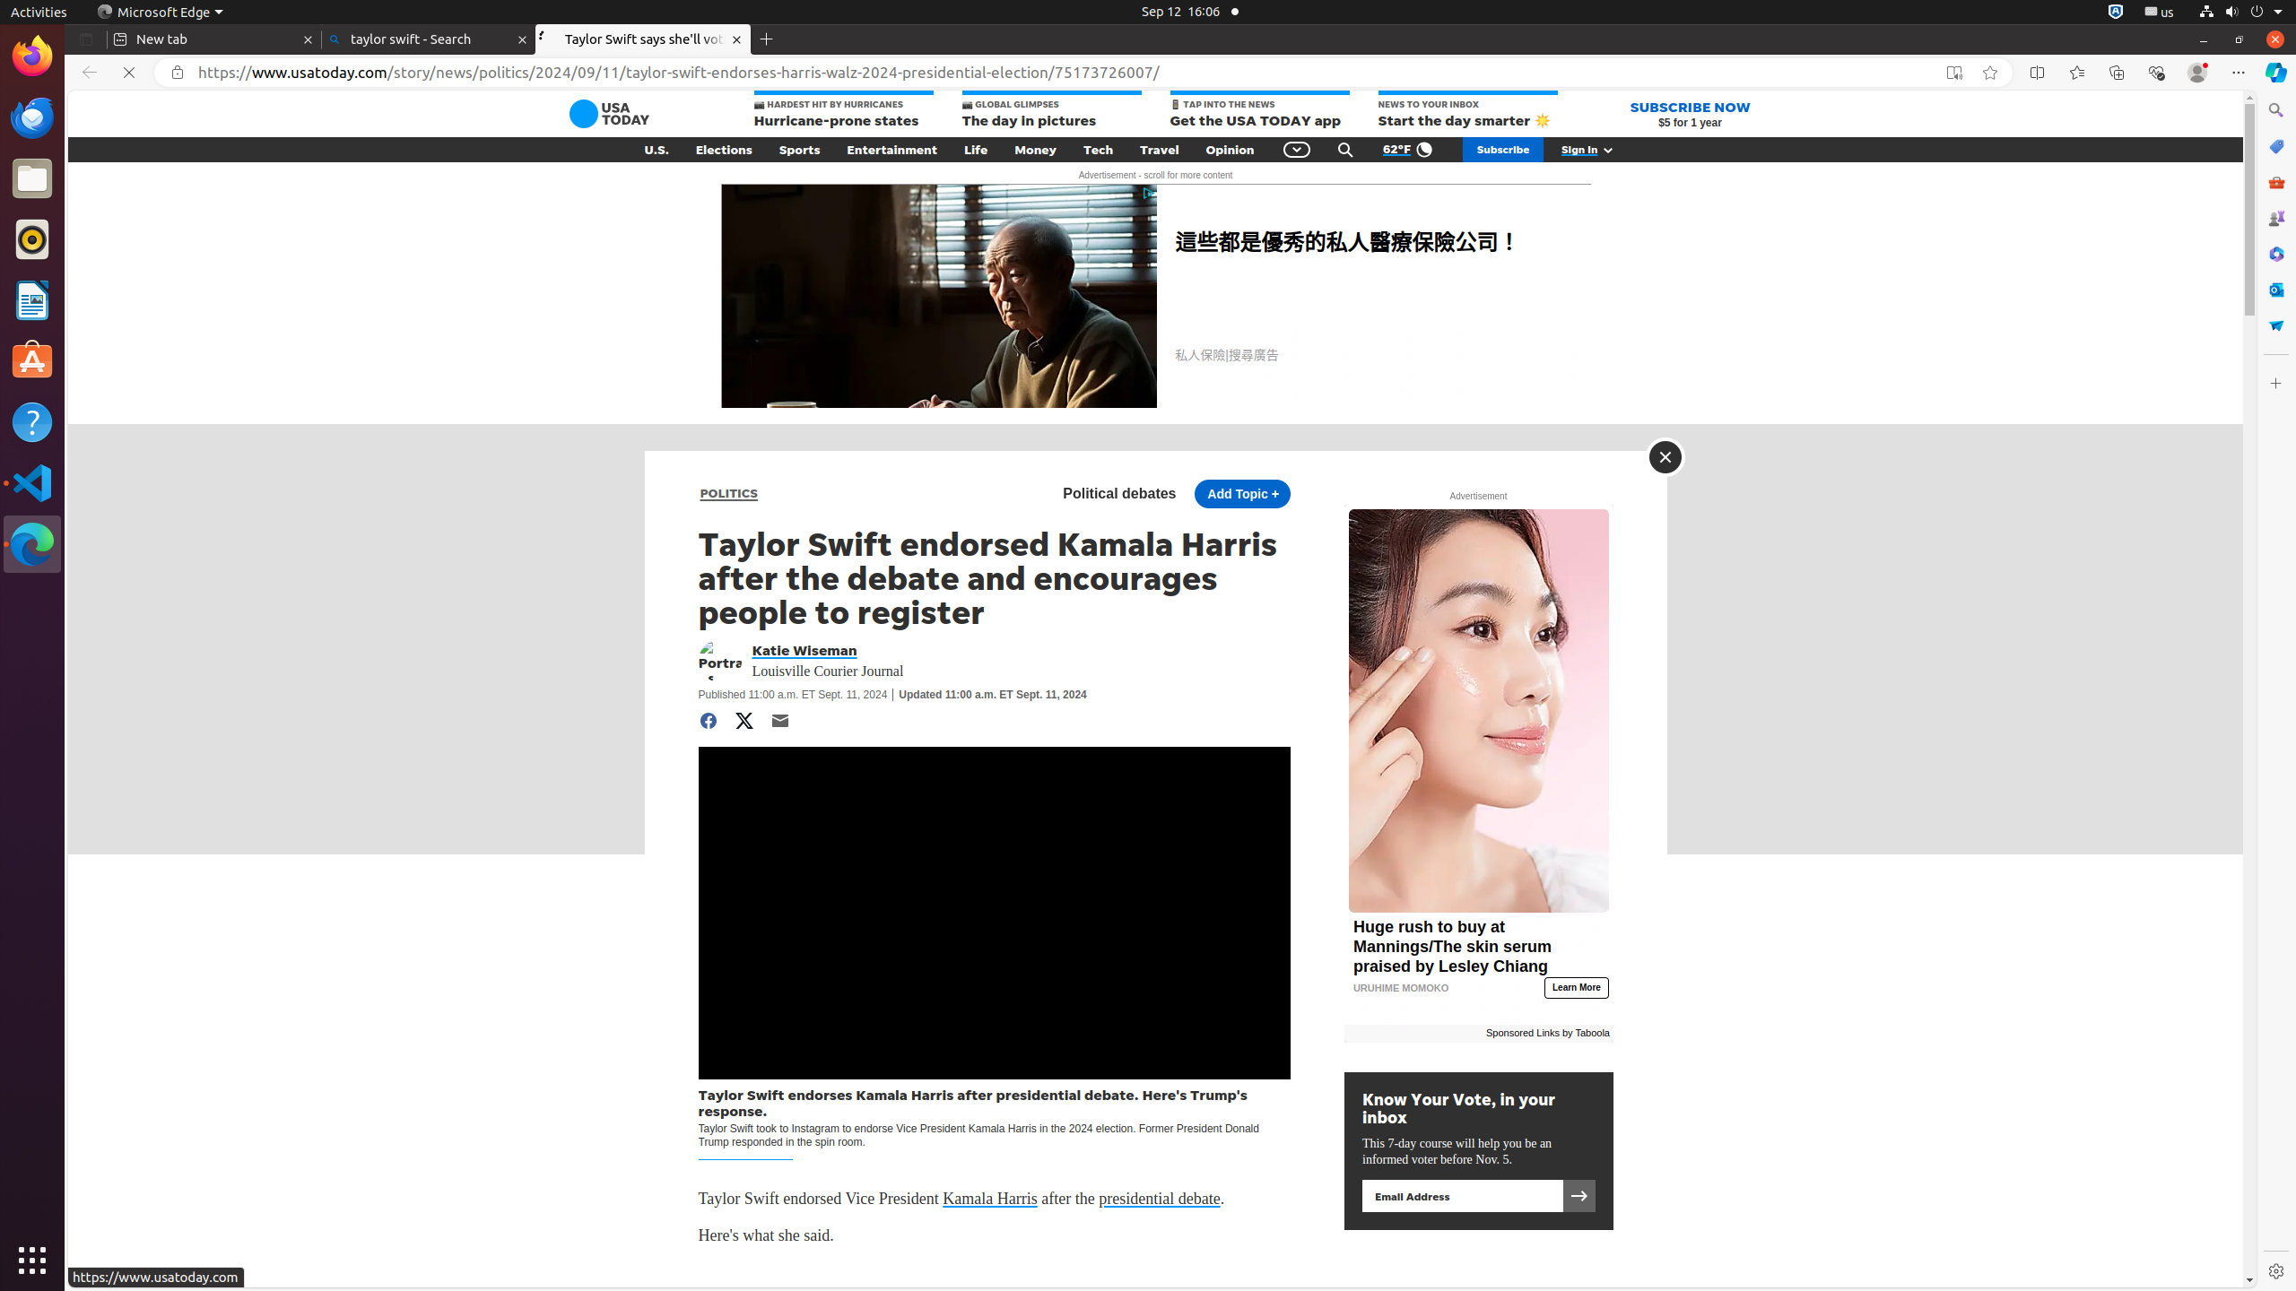 The image size is (2296, 1291). I want to click on LibreOffice Writer, so click(32, 299).